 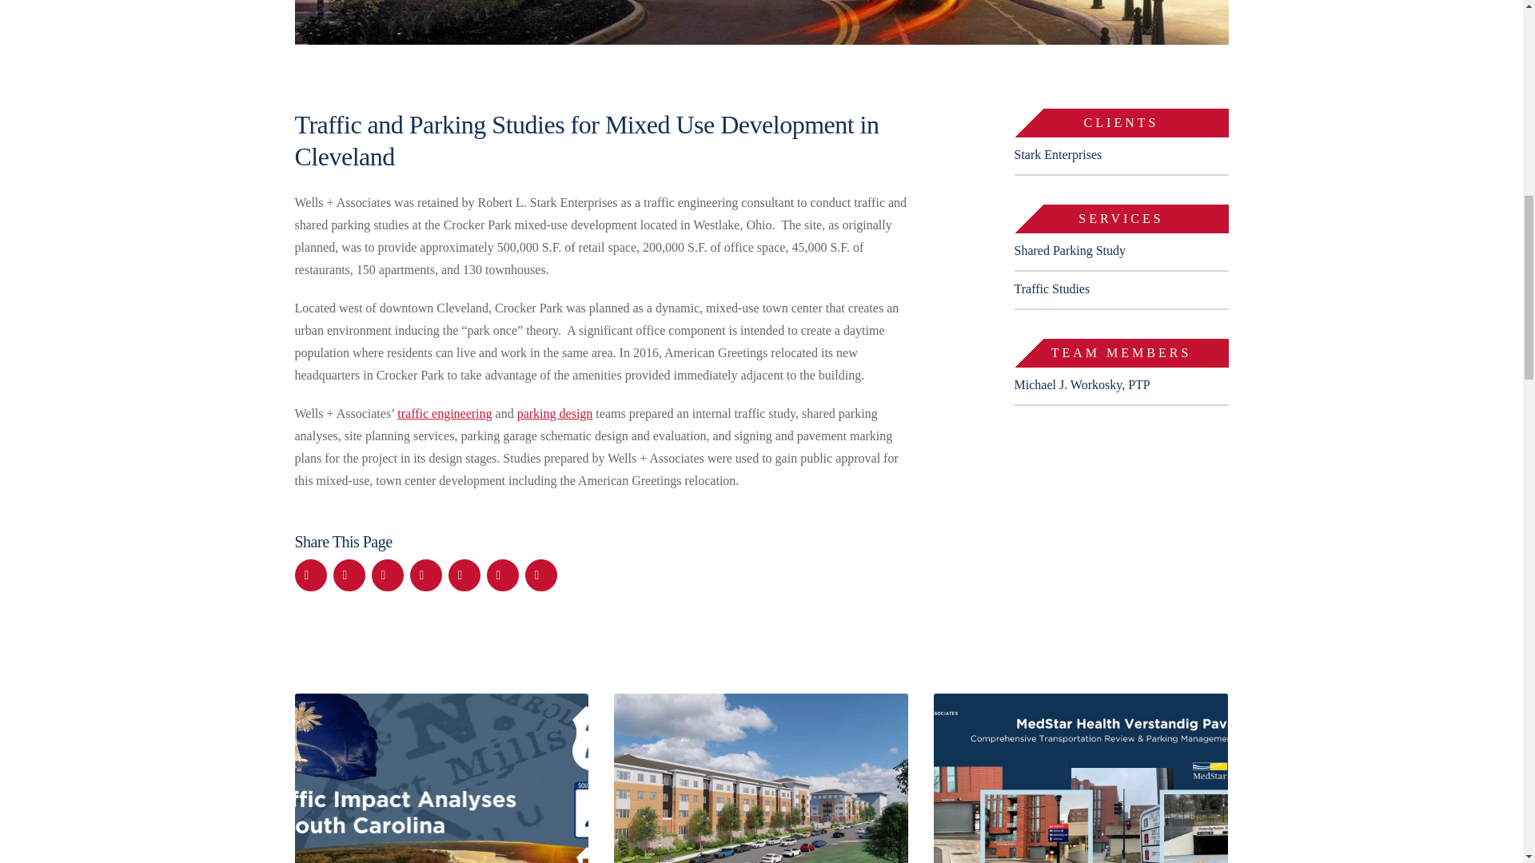 What do you see at coordinates (387, 575) in the screenshot?
I see `Tumblr` at bounding box center [387, 575].